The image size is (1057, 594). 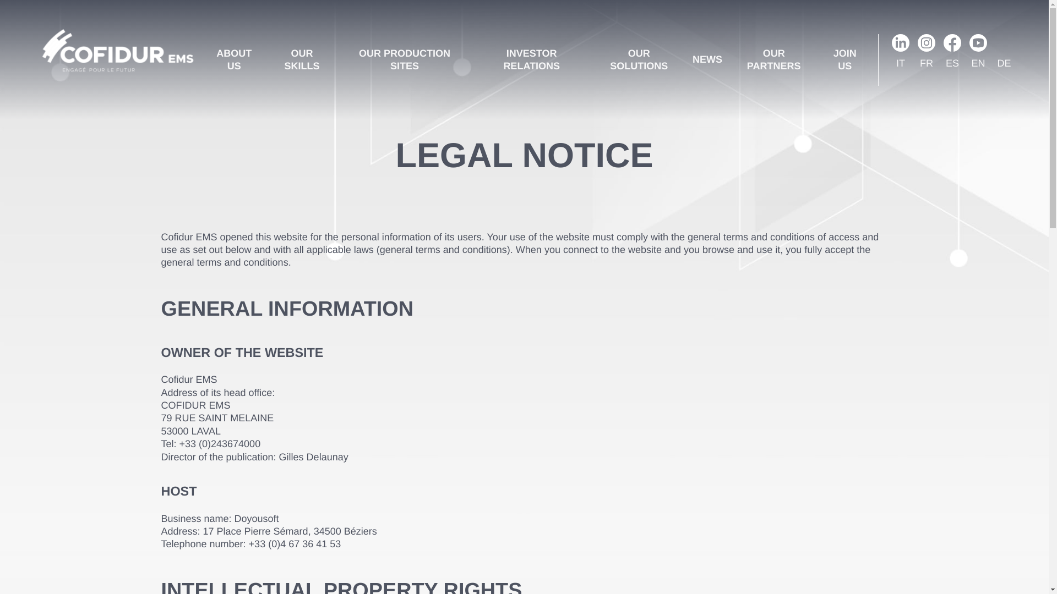 What do you see at coordinates (844, 59) in the screenshot?
I see `JOIN US` at bounding box center [844, 59].